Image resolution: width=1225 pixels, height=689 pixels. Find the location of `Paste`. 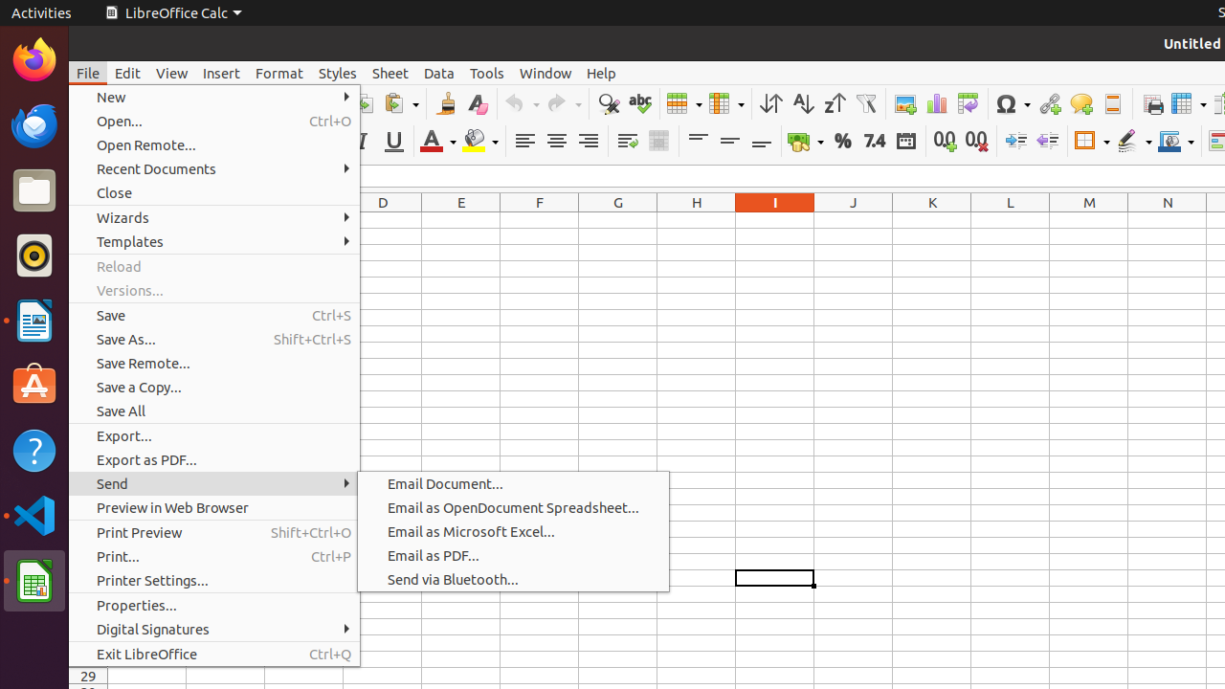

Paste is located at coordinates (401, 103).